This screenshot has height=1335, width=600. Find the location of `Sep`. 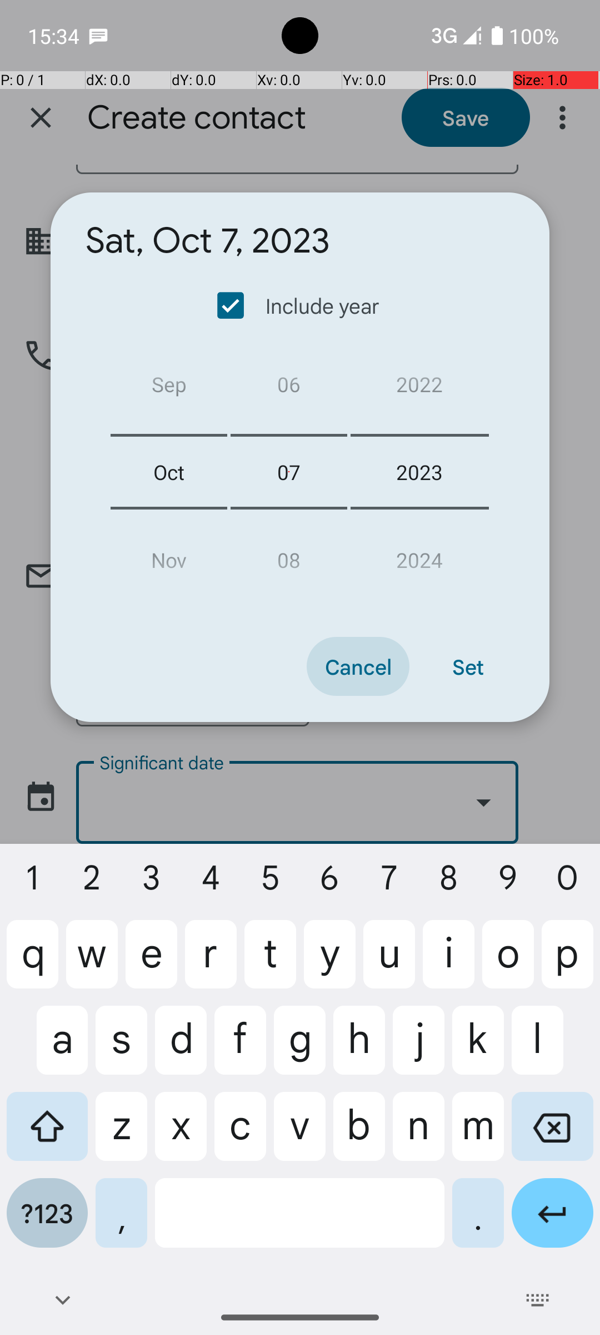

Sep is located at coordinates (169, 388).